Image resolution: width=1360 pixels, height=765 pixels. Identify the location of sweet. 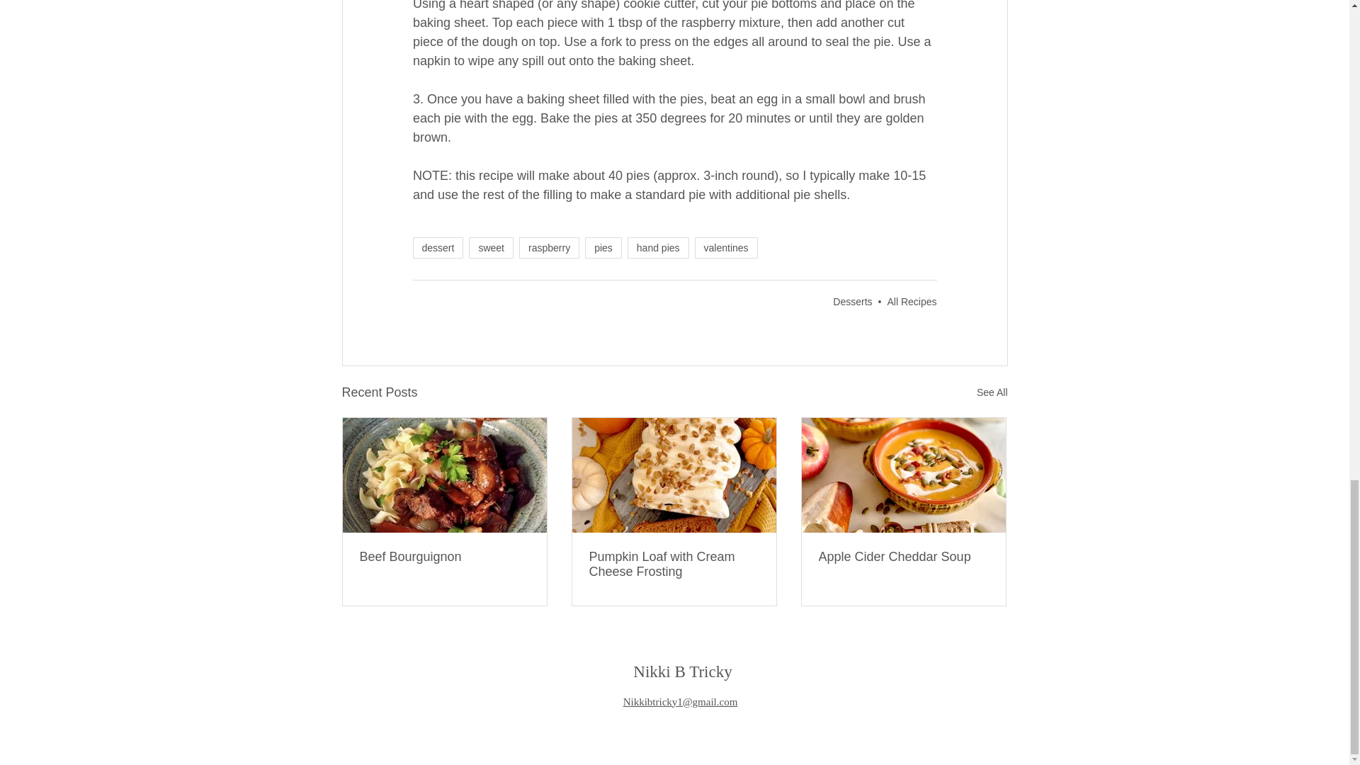
(492, 248).